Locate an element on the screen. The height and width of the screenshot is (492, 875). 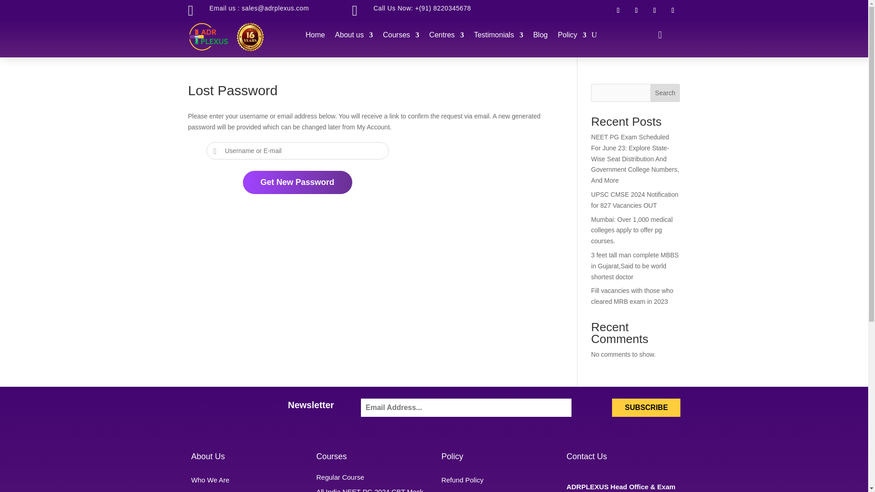
Testimonials is located at coordinates (499, 36).